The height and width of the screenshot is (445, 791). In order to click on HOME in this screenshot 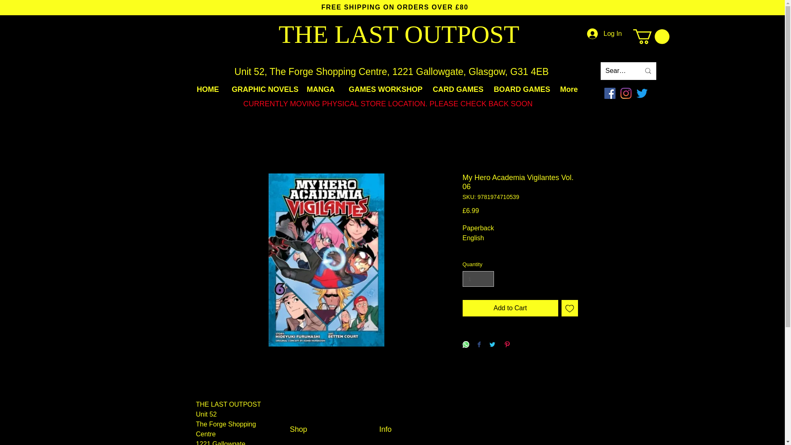, I will do `click(208, 89)`.